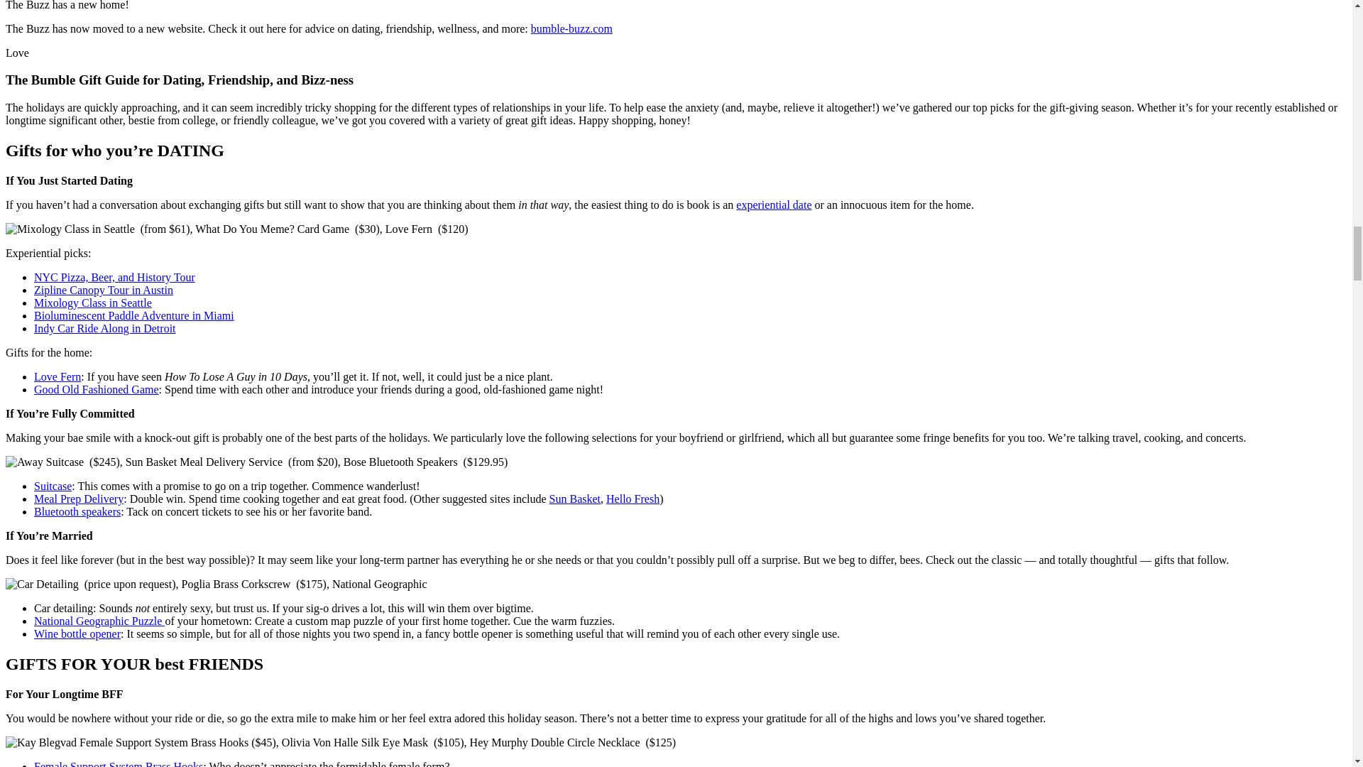 Image resolution: width=1363 pixels, height=767 pixels. What do you see at coordinates (53, 486) in the screenshot?
I see `Suitcase` at bounding box center [53, 486].